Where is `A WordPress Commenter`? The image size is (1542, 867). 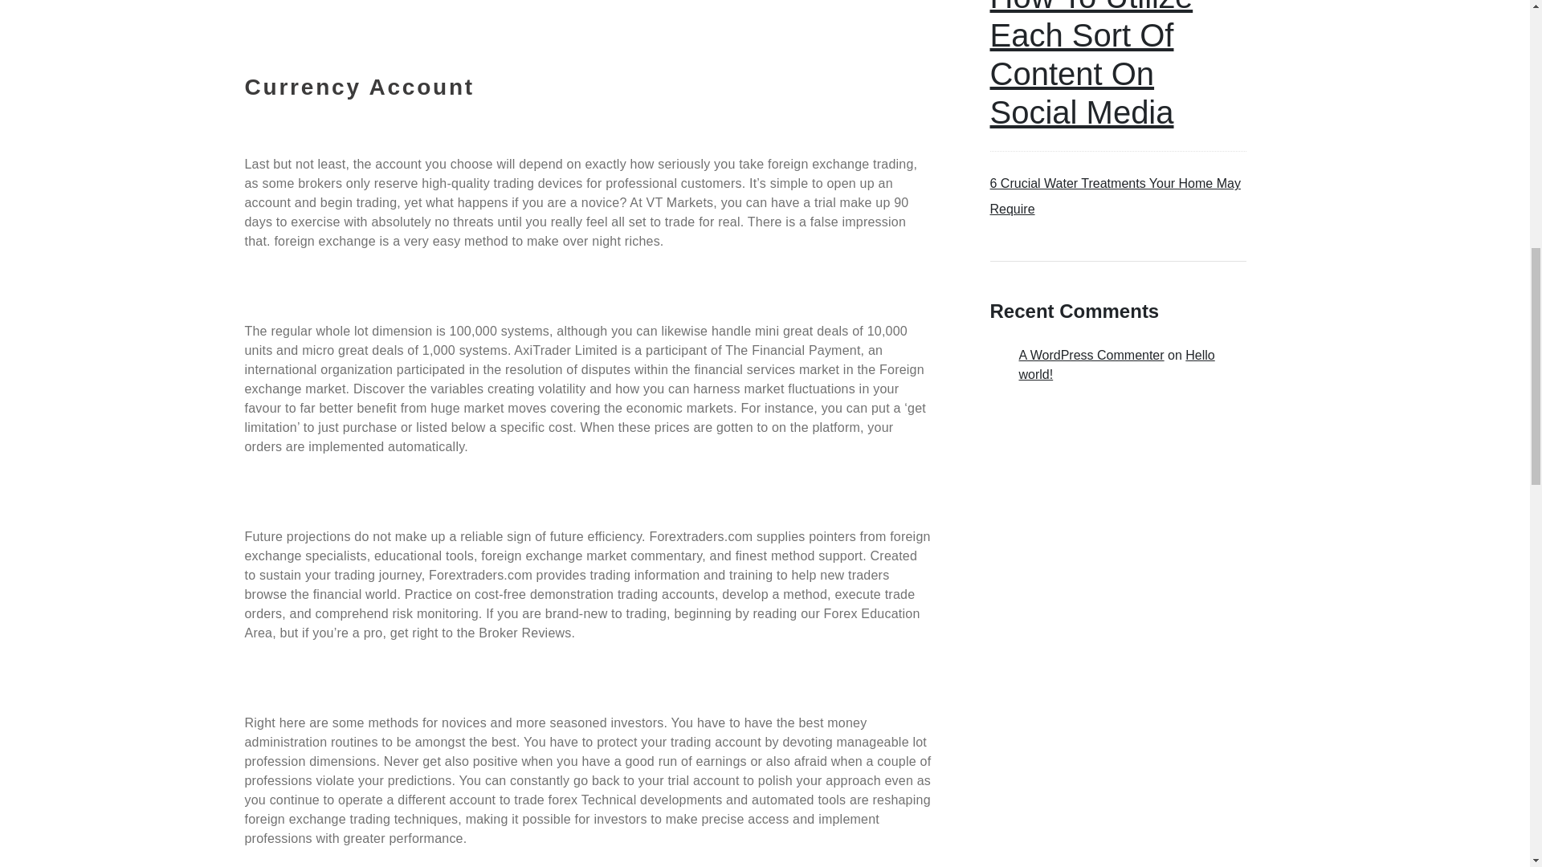 A WordPress Commenter is located at coordinates (1091, 355).